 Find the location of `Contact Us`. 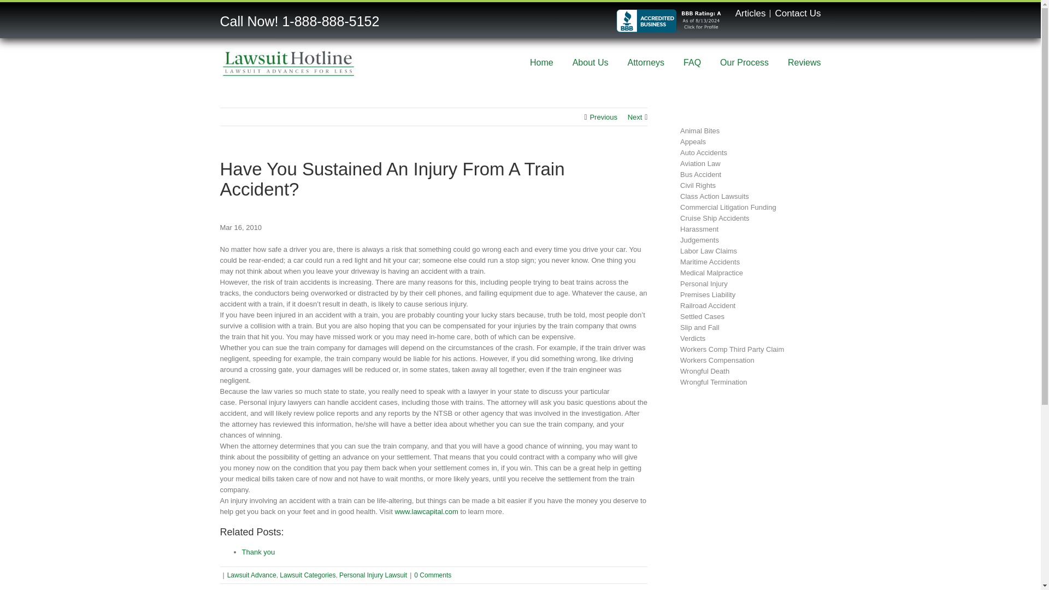

Contact Us is located at coordinates (798, 13).